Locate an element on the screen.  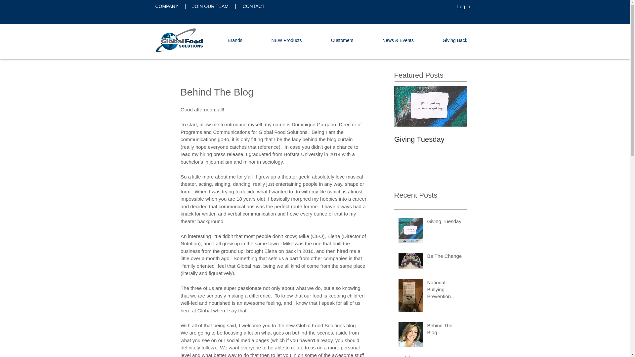
Brands is located at coordinates (431, 133).